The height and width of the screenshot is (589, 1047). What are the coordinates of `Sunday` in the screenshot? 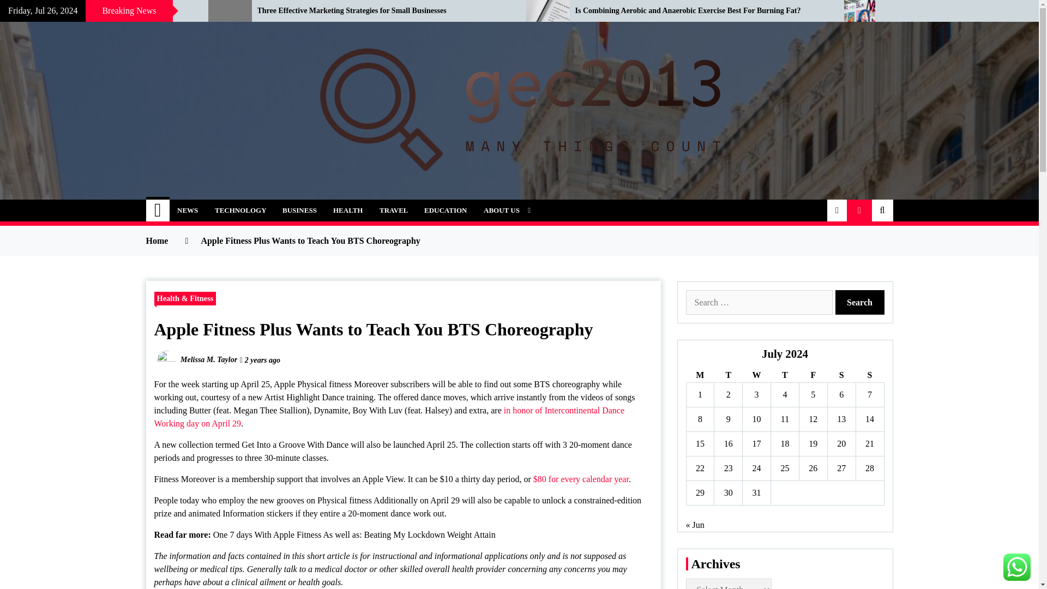 It's located at (869, 375).